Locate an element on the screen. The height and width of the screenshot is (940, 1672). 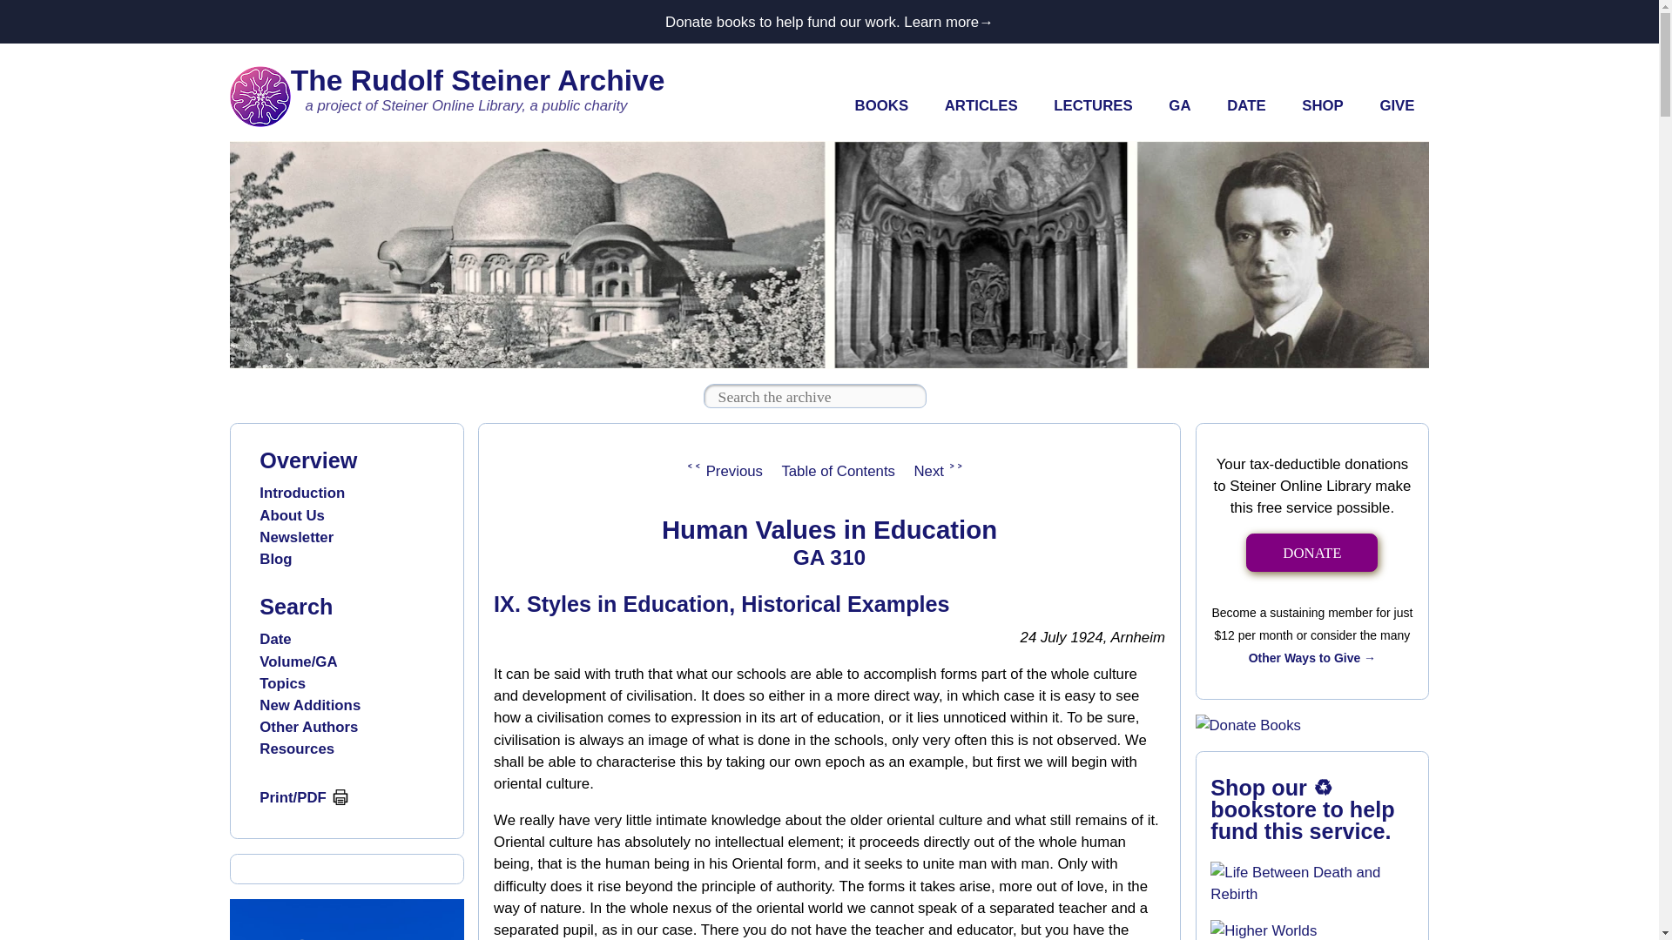
Other Authors is located at coordinates (308, 727).